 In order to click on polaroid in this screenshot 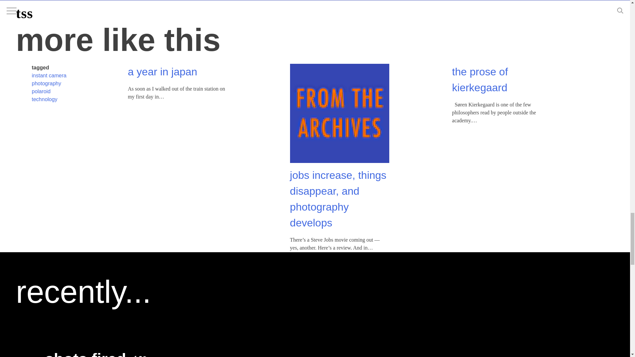, I will do `click(41, 67)`.